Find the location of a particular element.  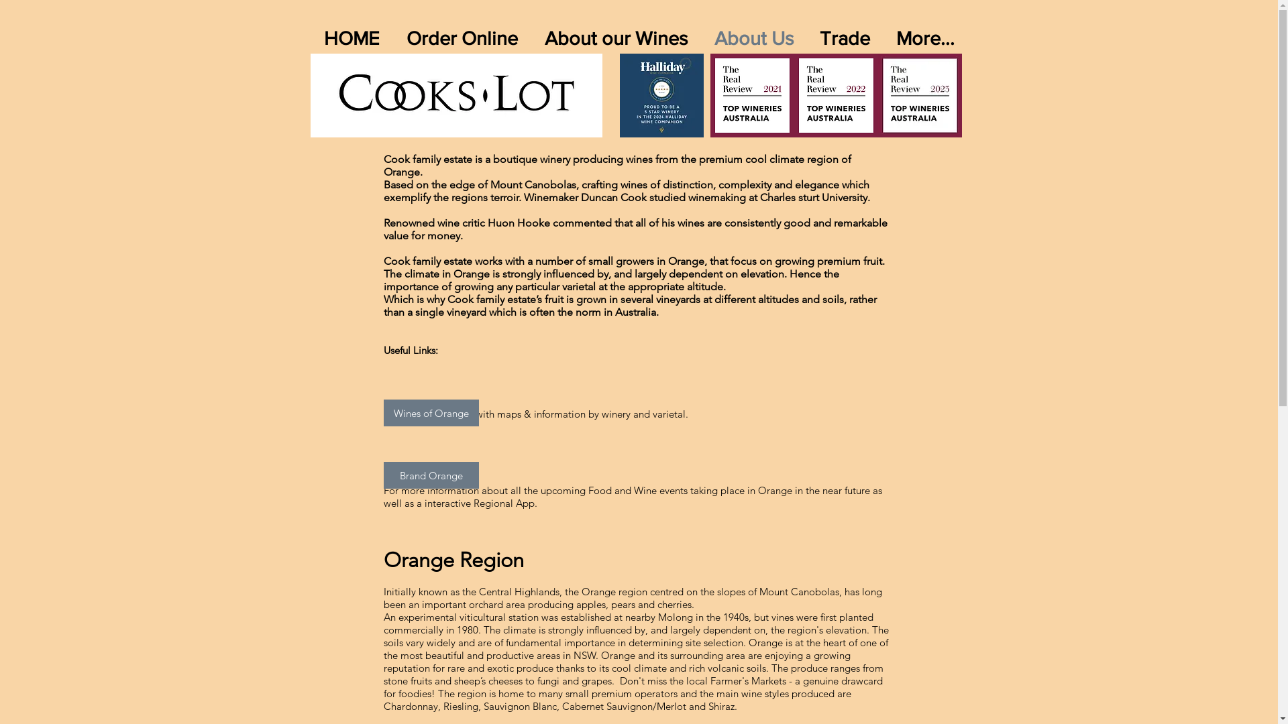

Order Online is located at coordinates (462, 39).